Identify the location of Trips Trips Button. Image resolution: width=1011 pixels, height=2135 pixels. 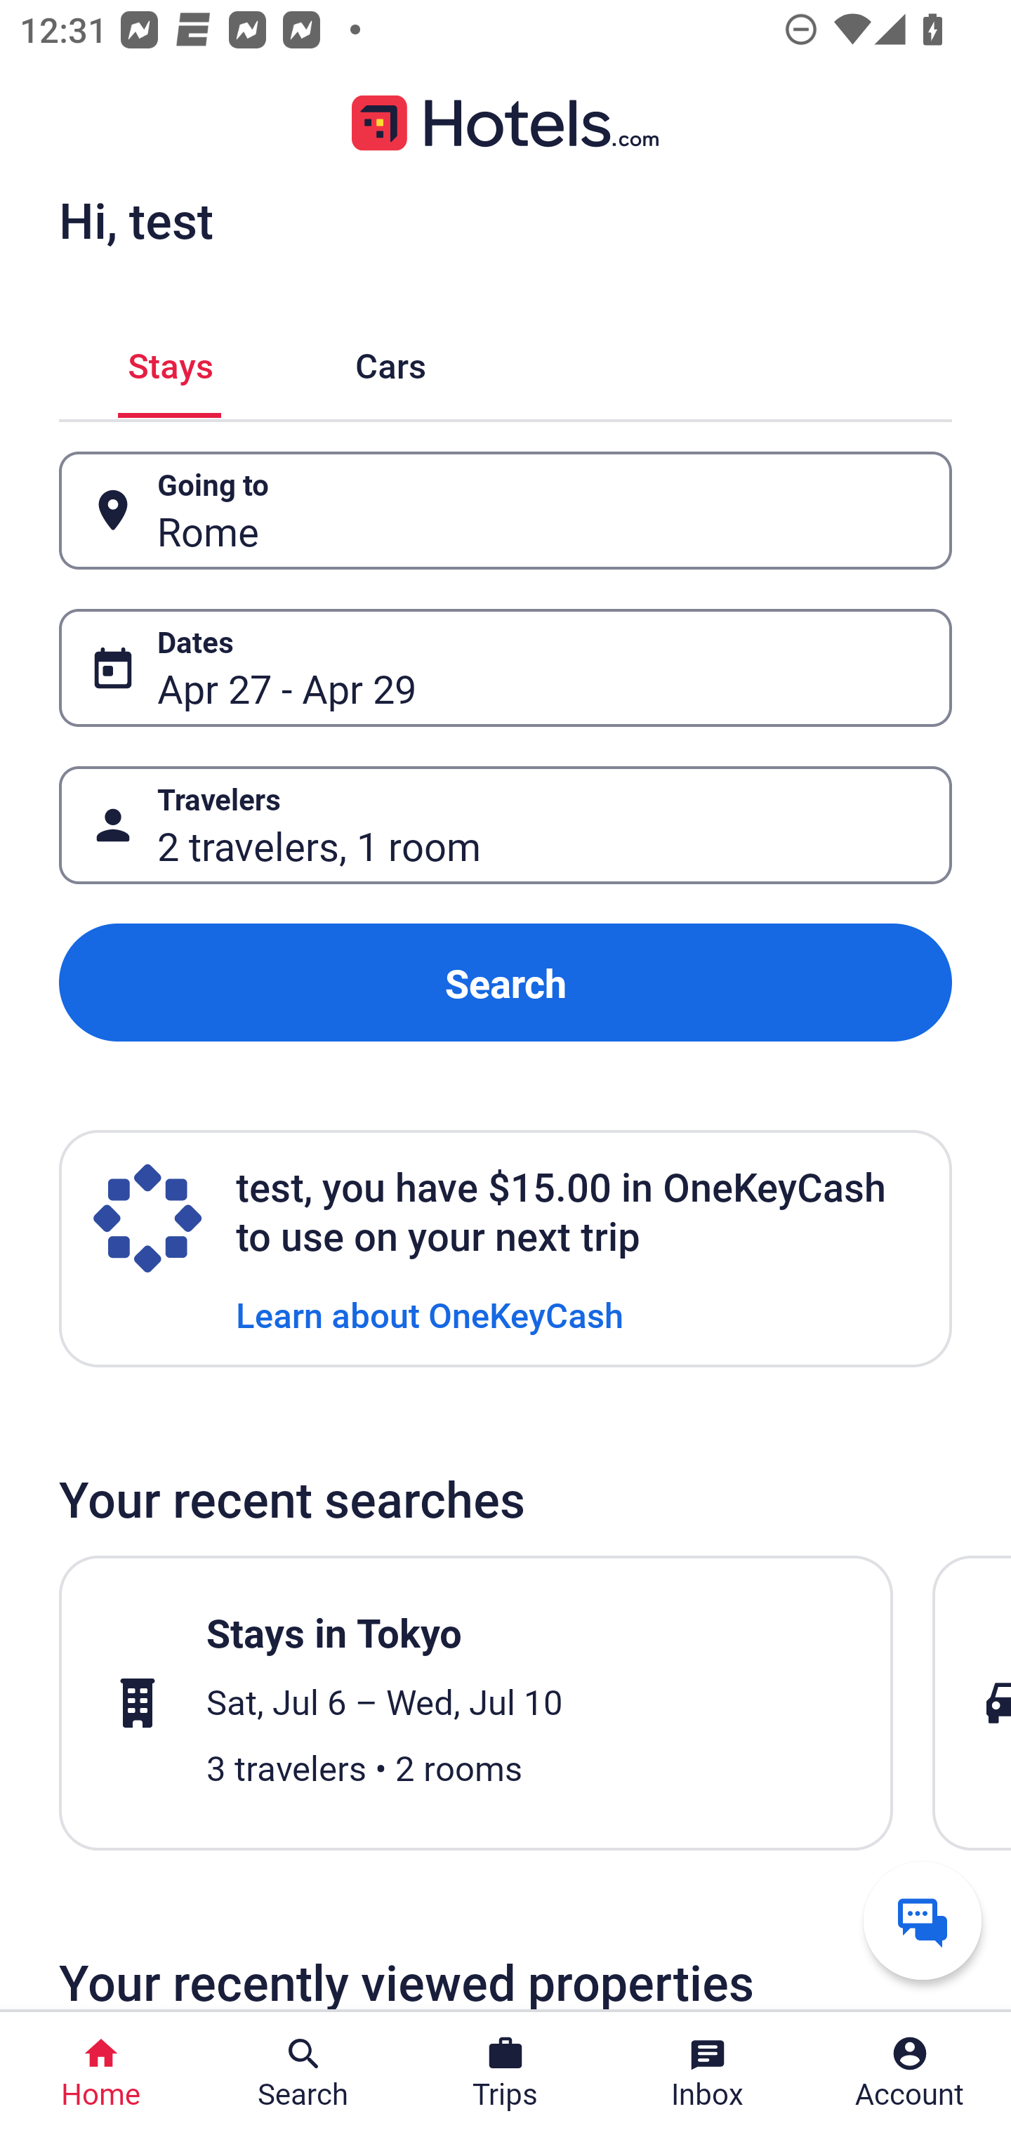
(505, 2073).